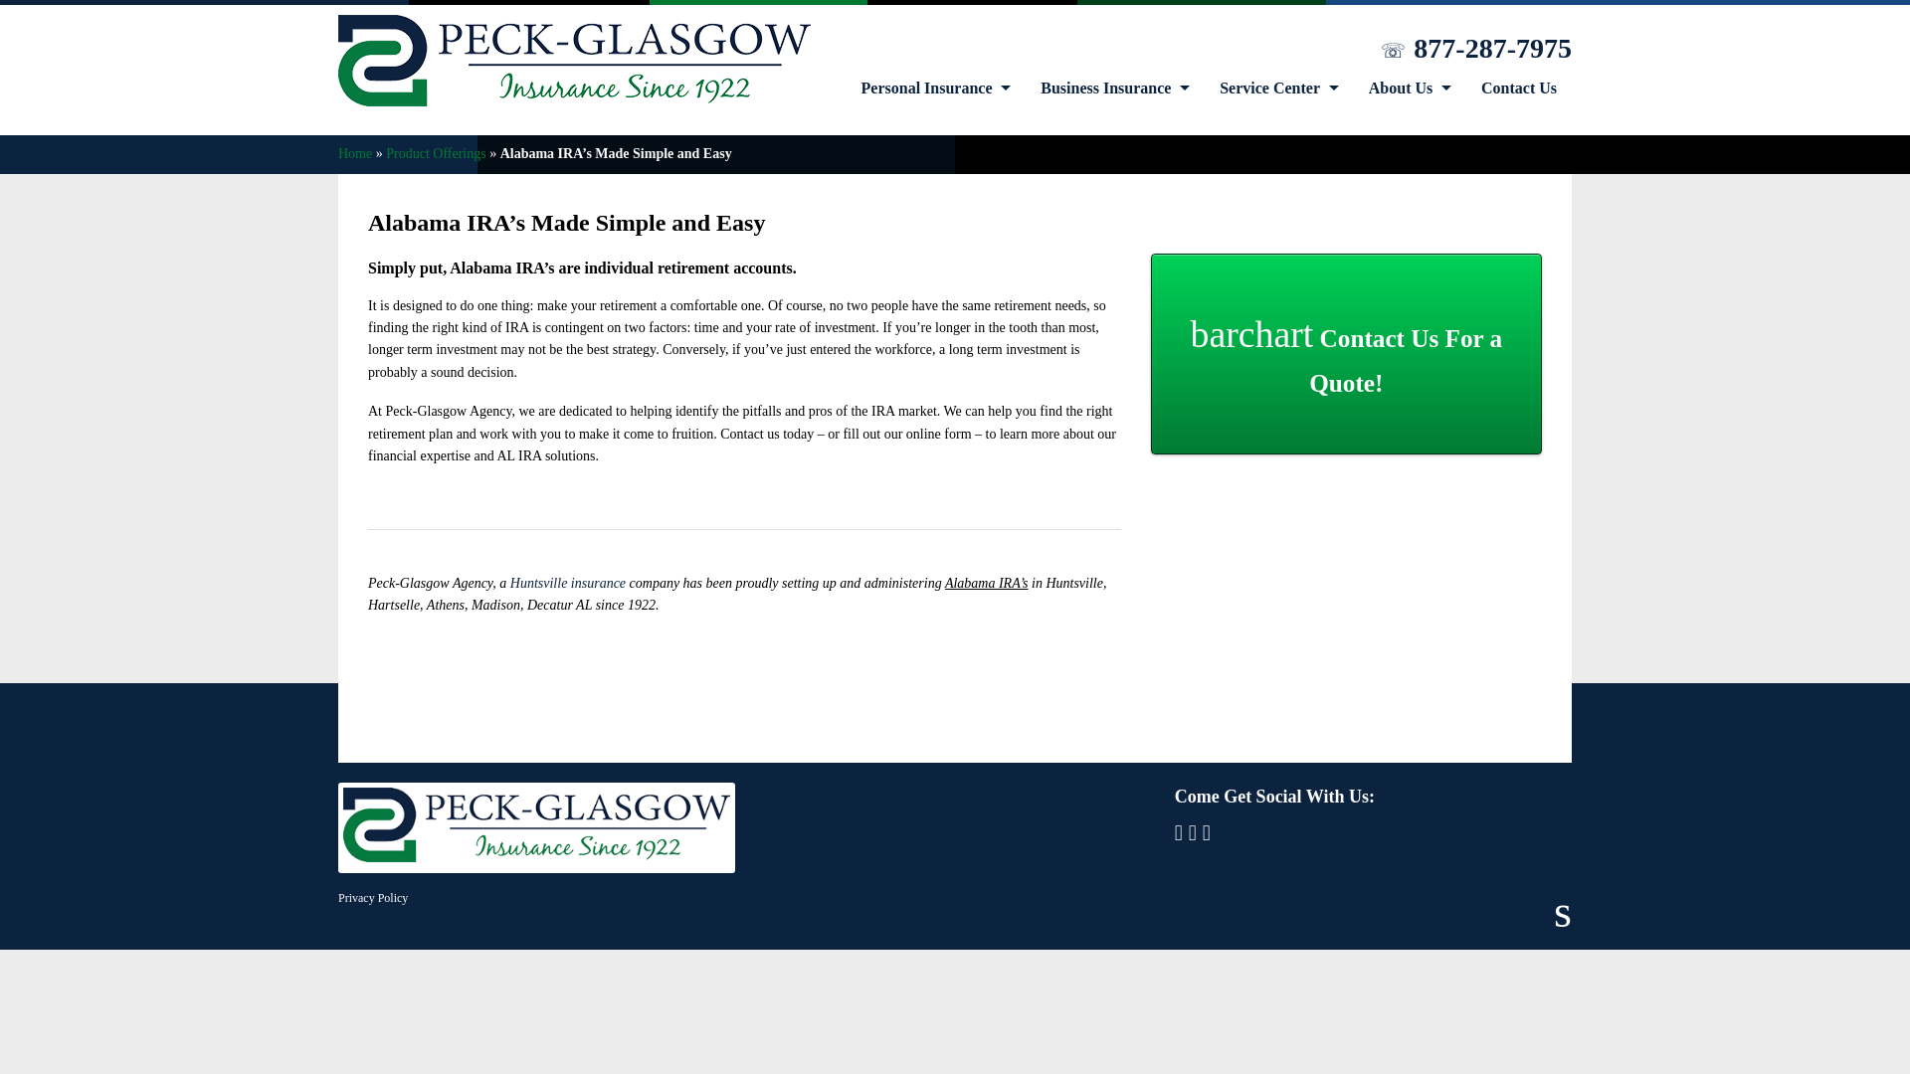  What do you see at coordinates (1411, 88) in the screenshot?
I see `About Us` at bounding box center [1411, 88].